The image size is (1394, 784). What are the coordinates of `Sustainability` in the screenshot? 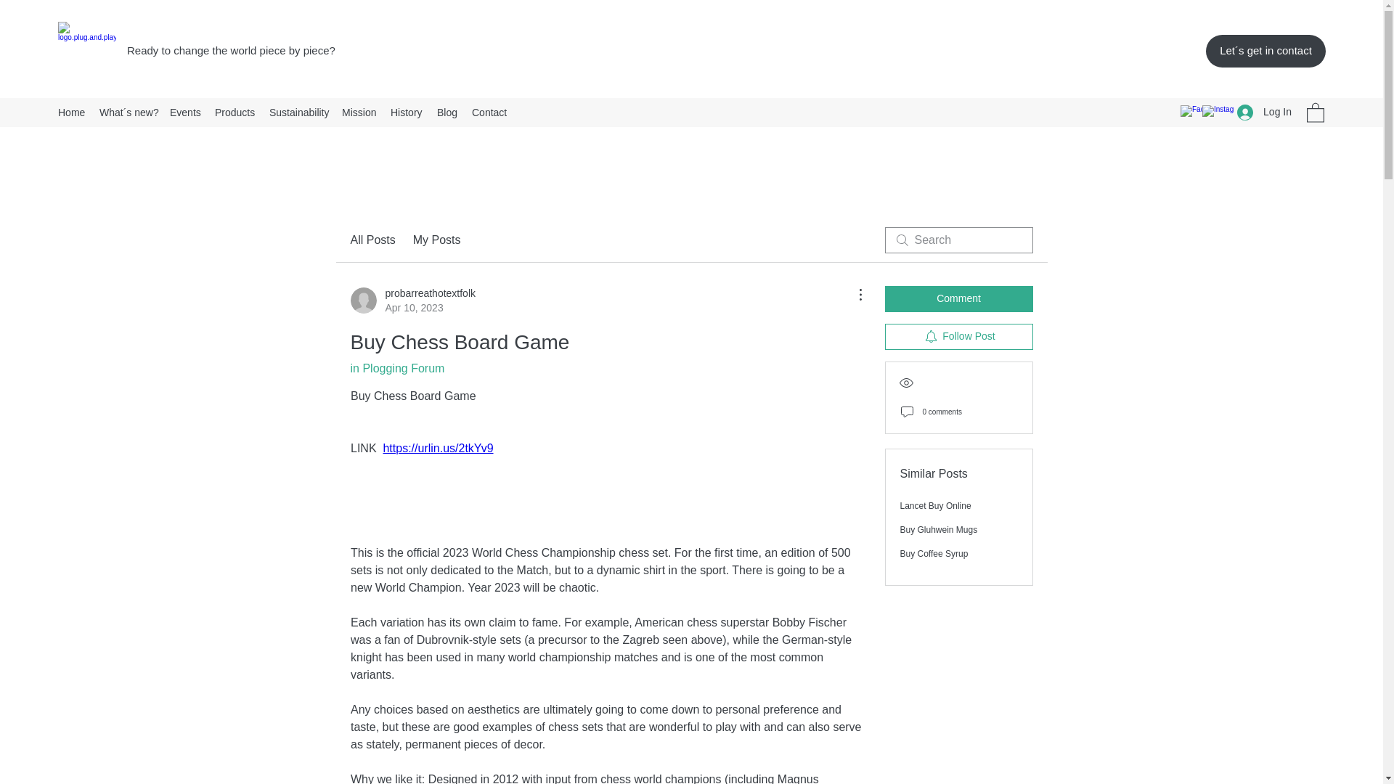 It's located at (298, 112).